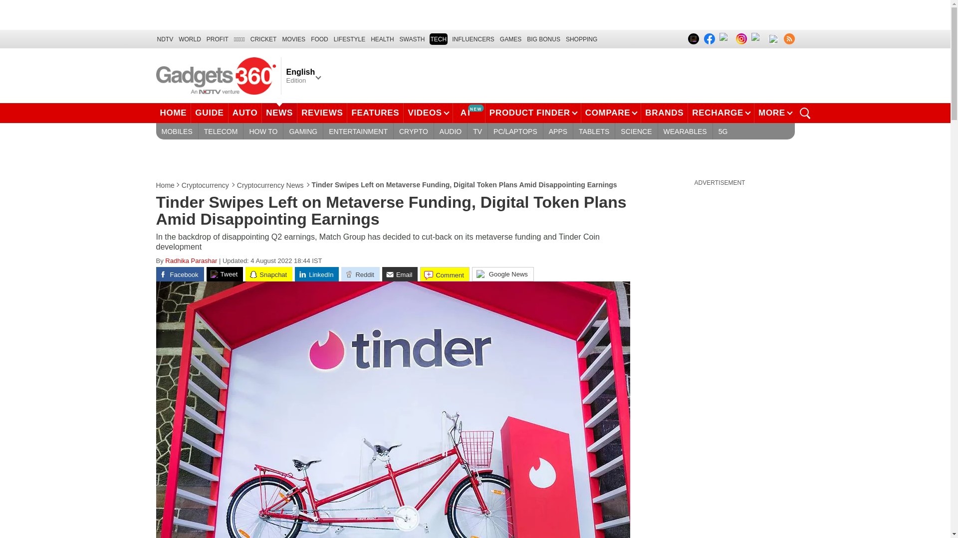 The height and width of the screenshot is (538, 958). I want to click on TECH, so click(438, 39).